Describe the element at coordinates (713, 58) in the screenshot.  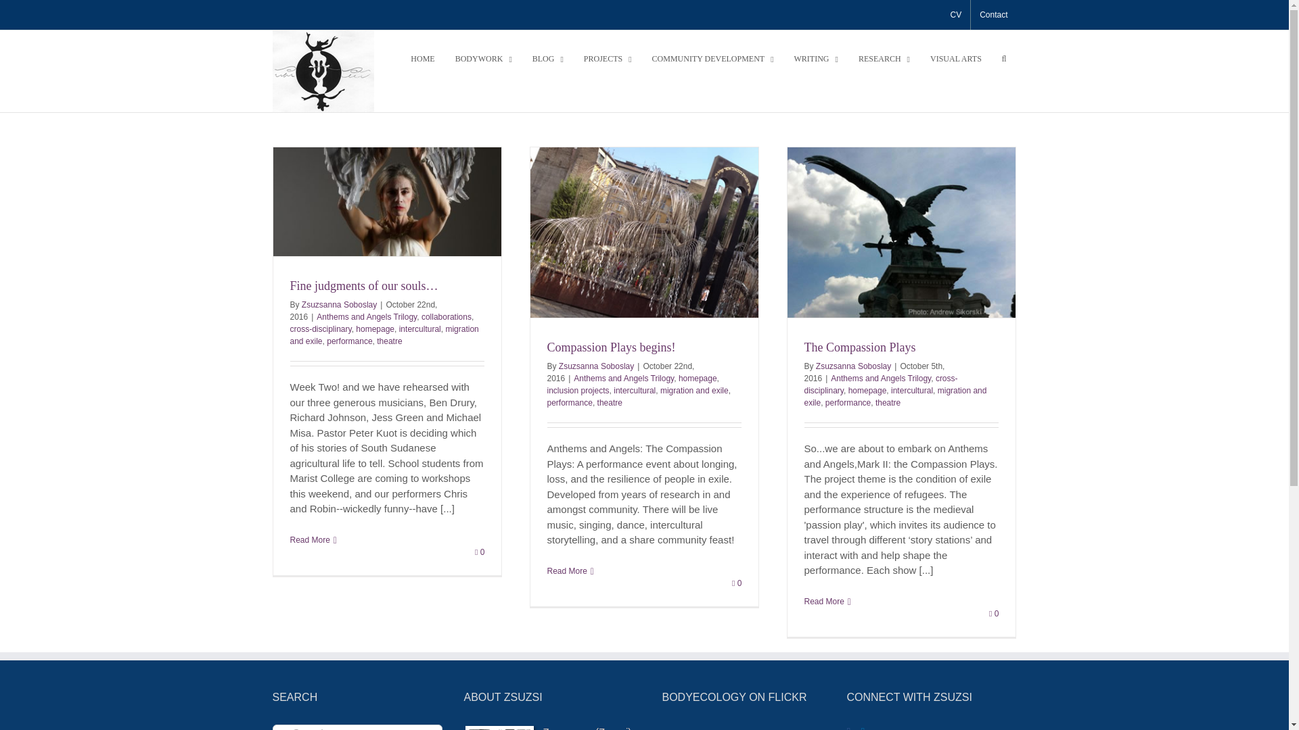
I see `COMMUNITY DEVELOPMENT` at that location.